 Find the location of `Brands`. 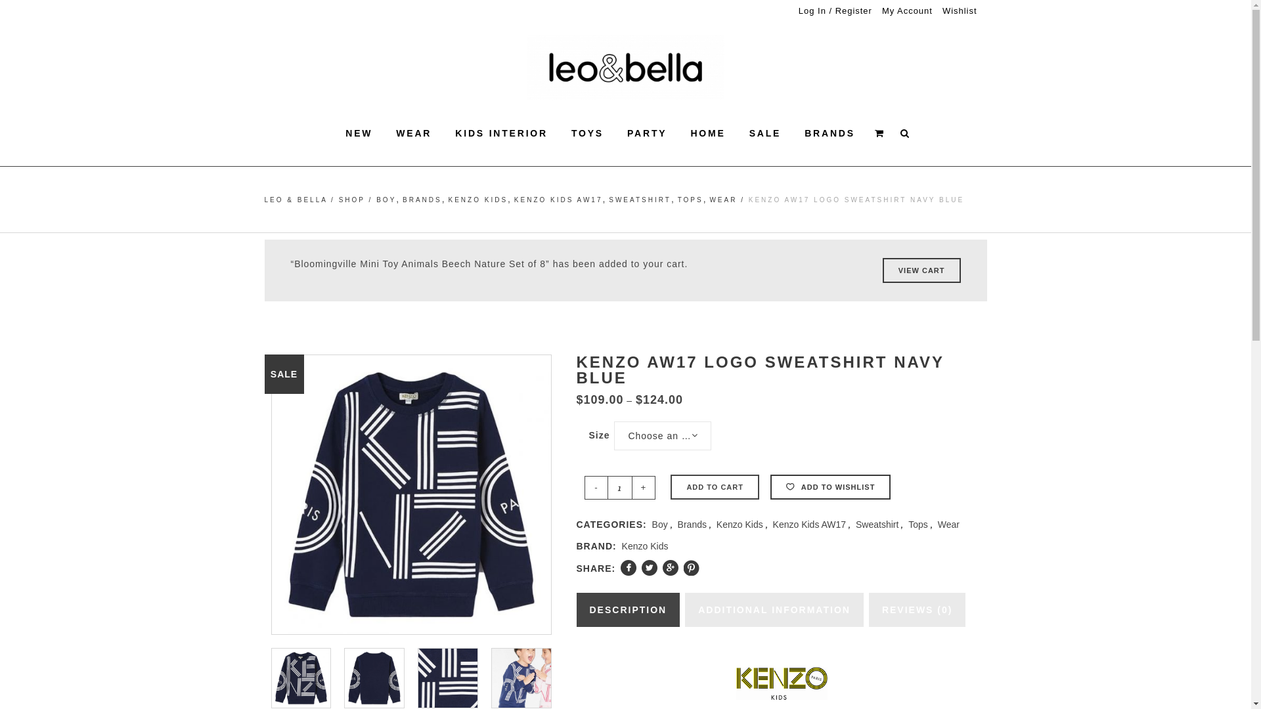

Brands is located at coordinates (692, 525).